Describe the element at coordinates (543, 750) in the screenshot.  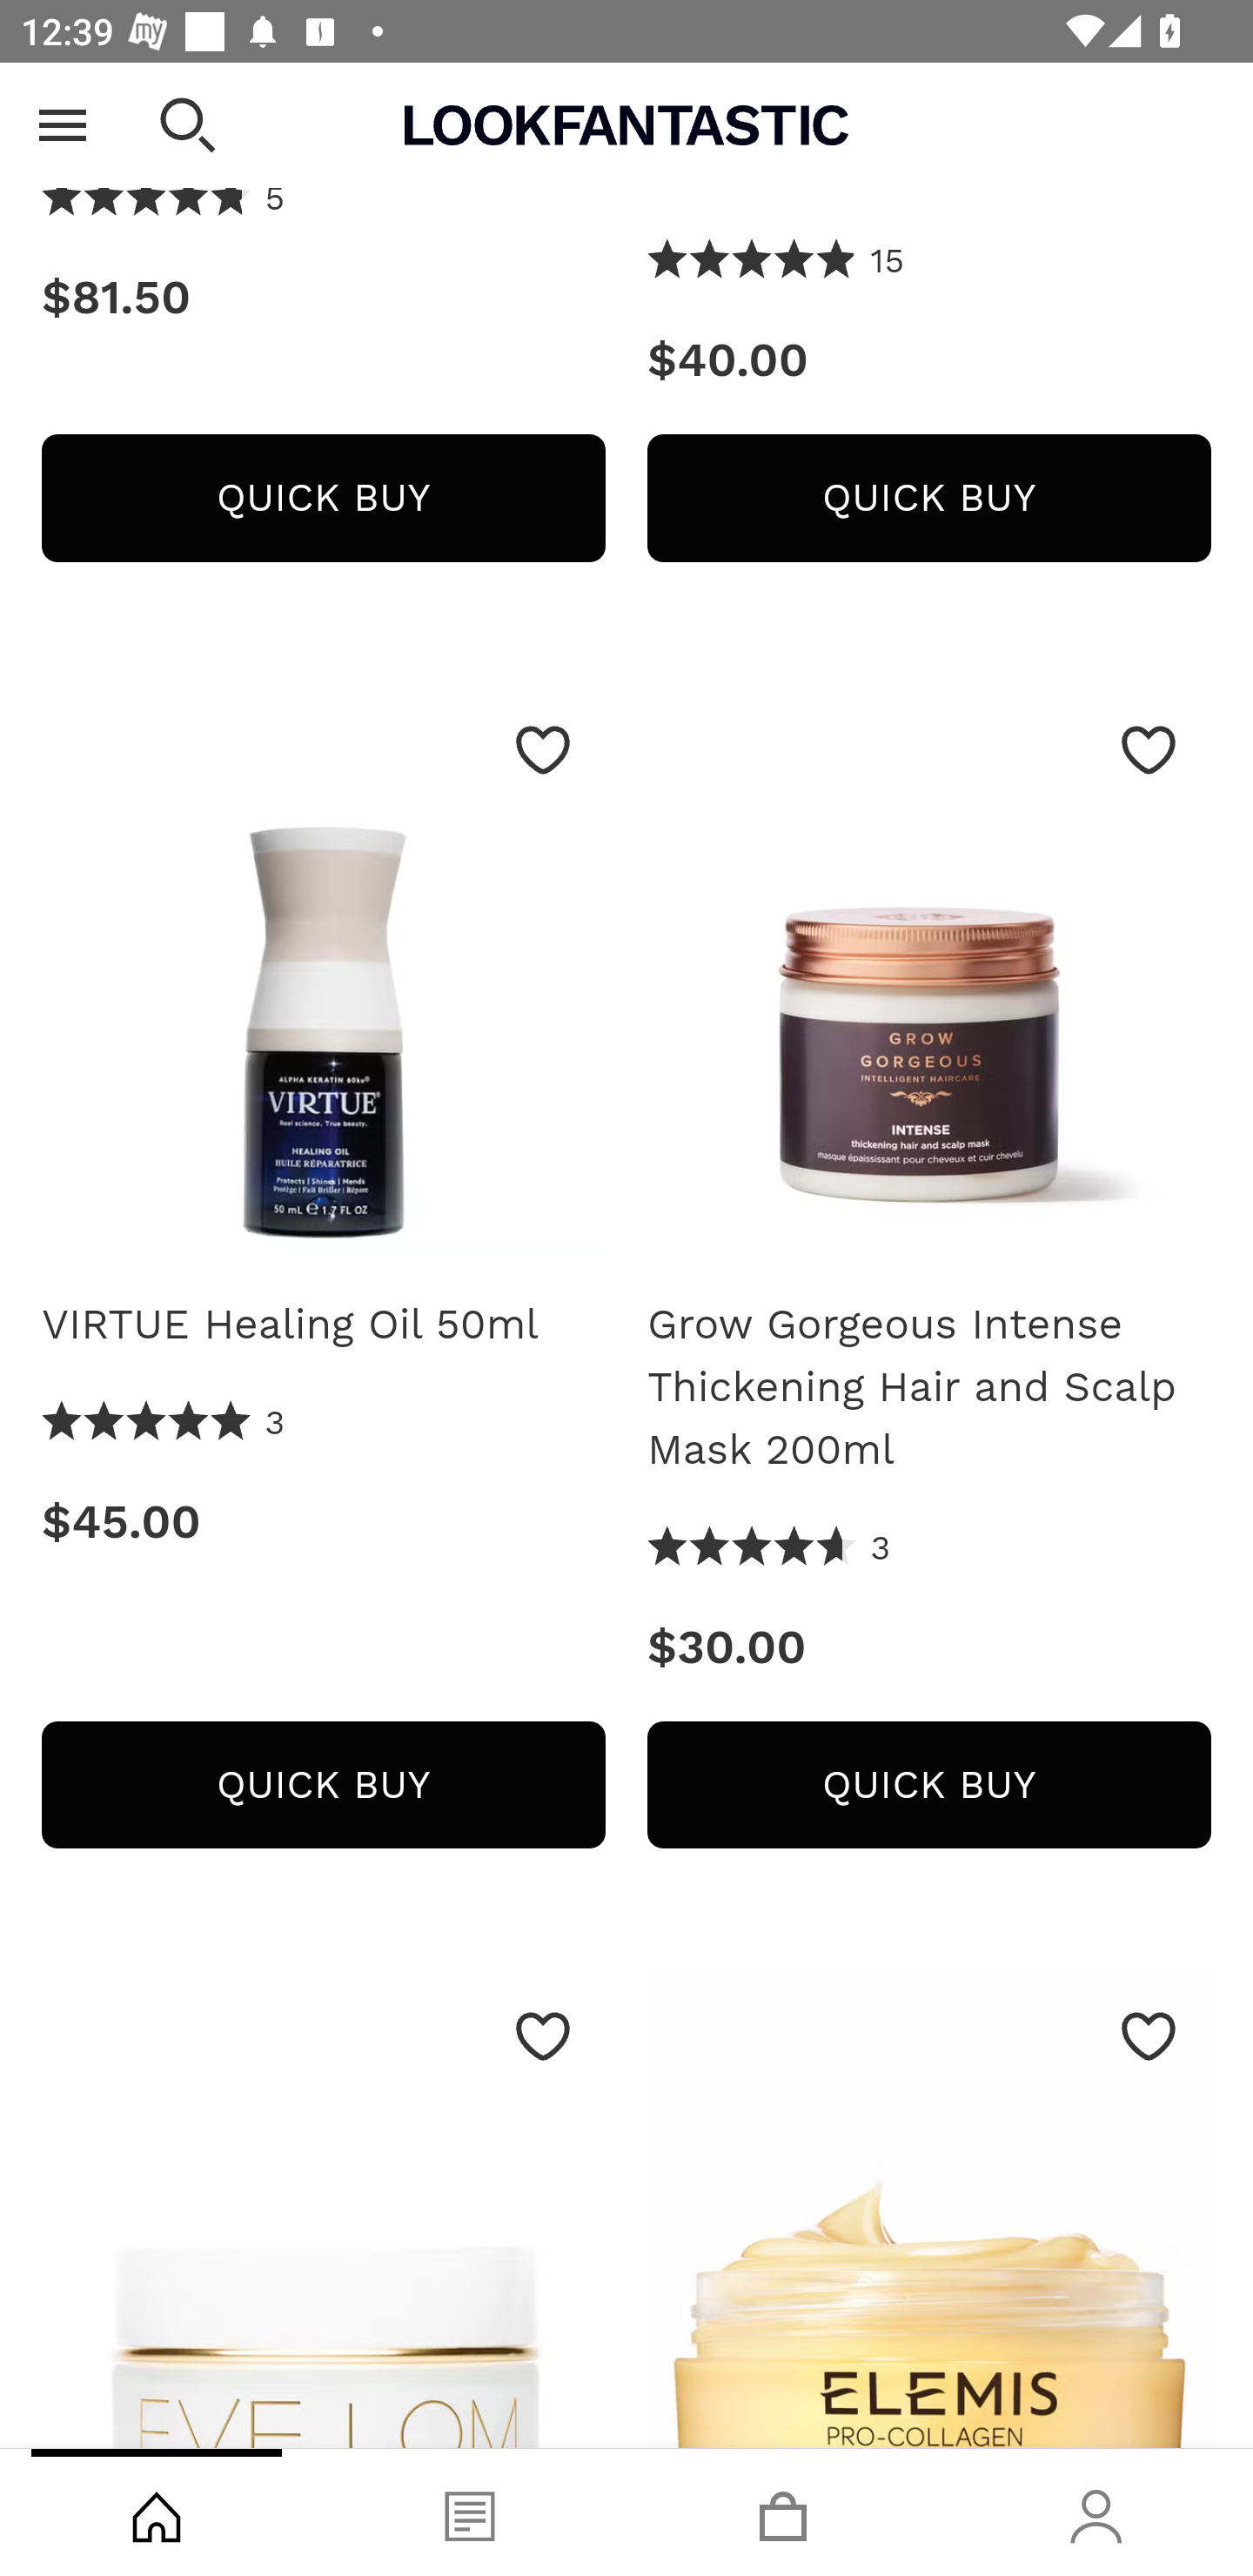
I see `Save to Wishlist` at that location.